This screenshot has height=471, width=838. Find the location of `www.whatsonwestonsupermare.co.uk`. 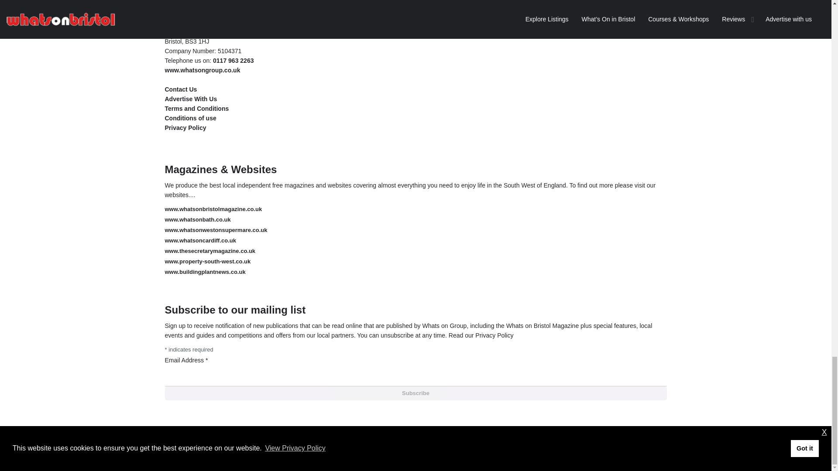

www.whatsonwestonsupermare.co.uk is located at coordinates (216, 229).